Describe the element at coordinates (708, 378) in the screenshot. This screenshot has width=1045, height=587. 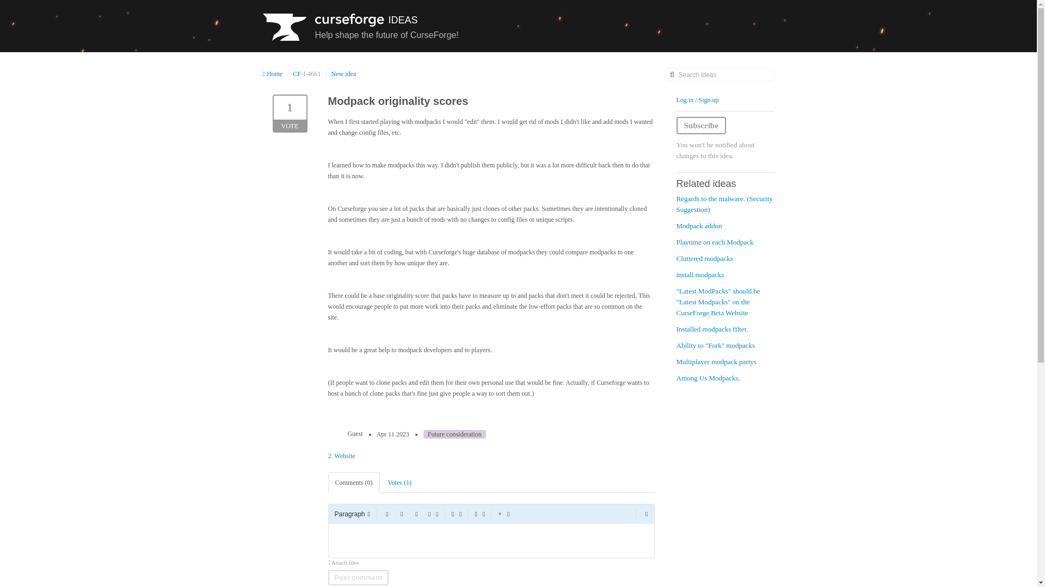
I see `Cluttered modpacks` at that location.